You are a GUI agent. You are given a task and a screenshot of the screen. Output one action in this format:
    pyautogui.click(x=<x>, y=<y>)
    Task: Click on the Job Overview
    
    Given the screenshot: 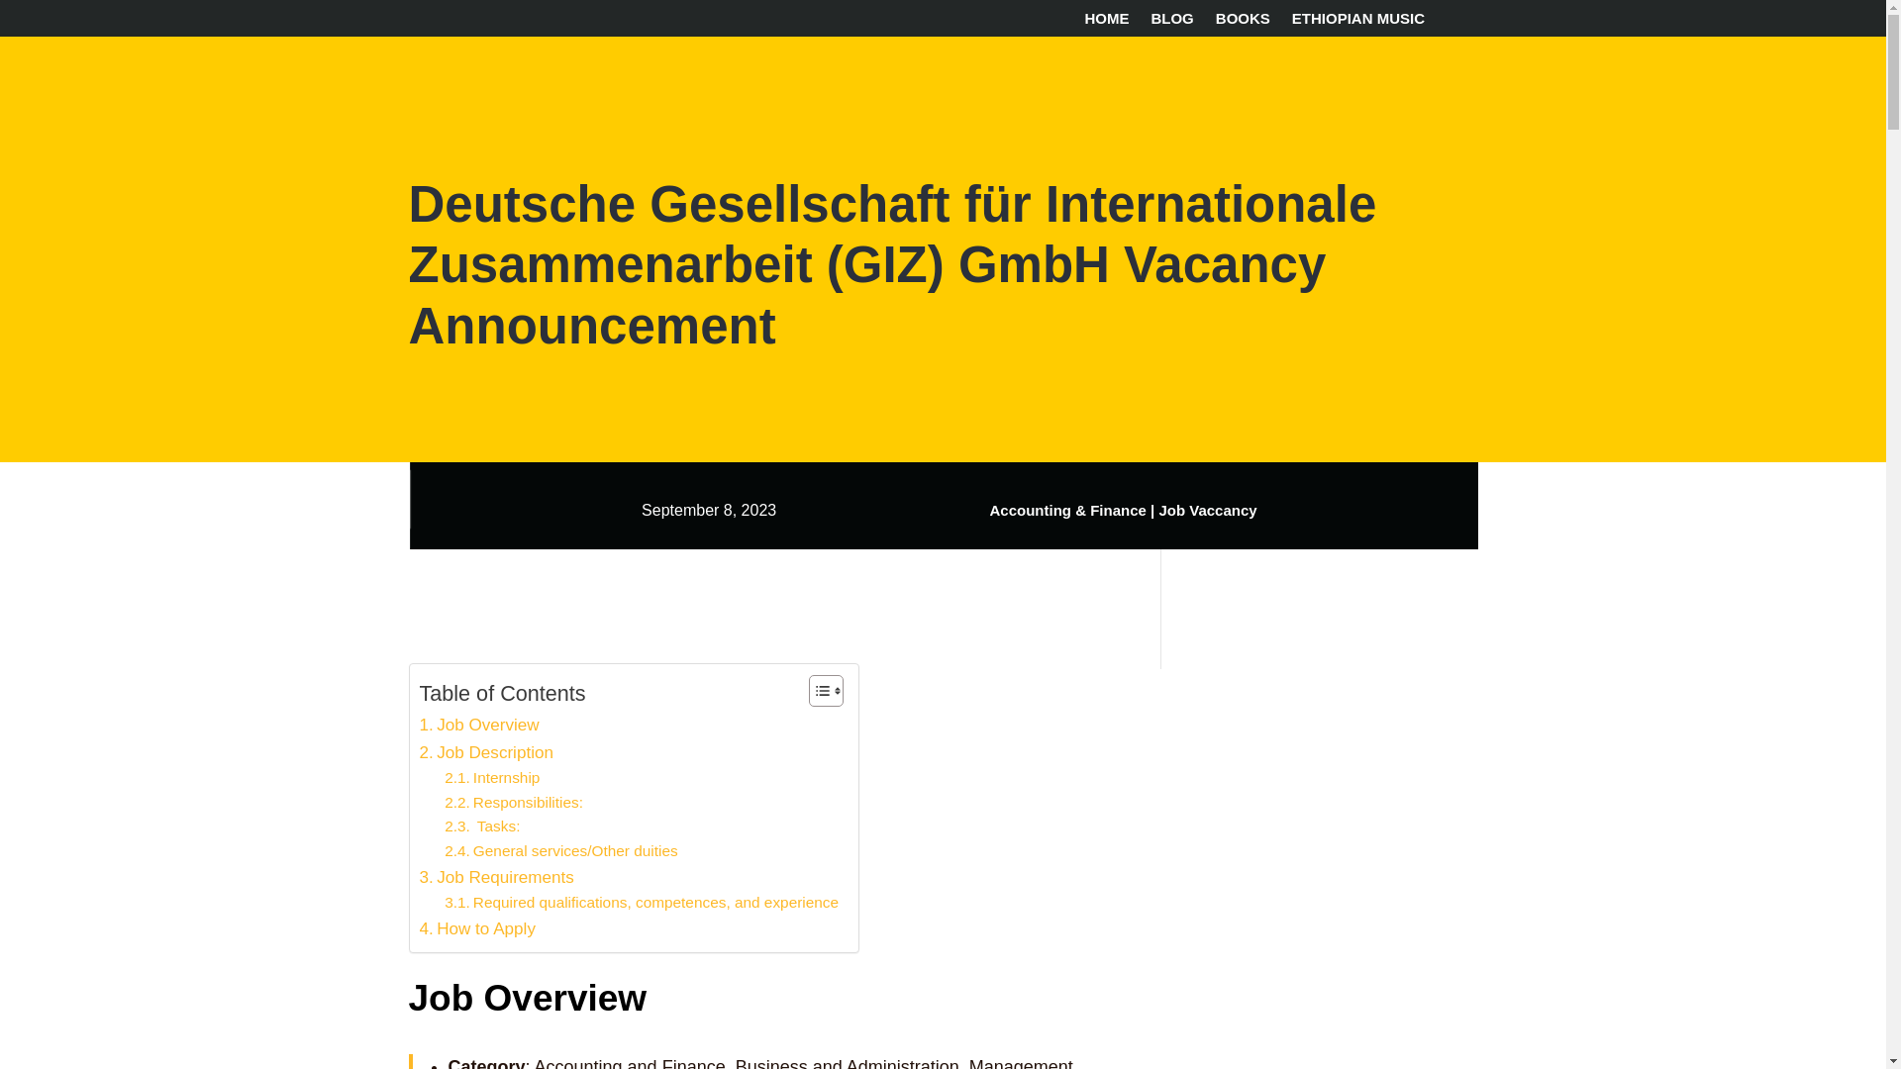 What is the action you would take?
    pyautogui.click(x=479, y=725)
    